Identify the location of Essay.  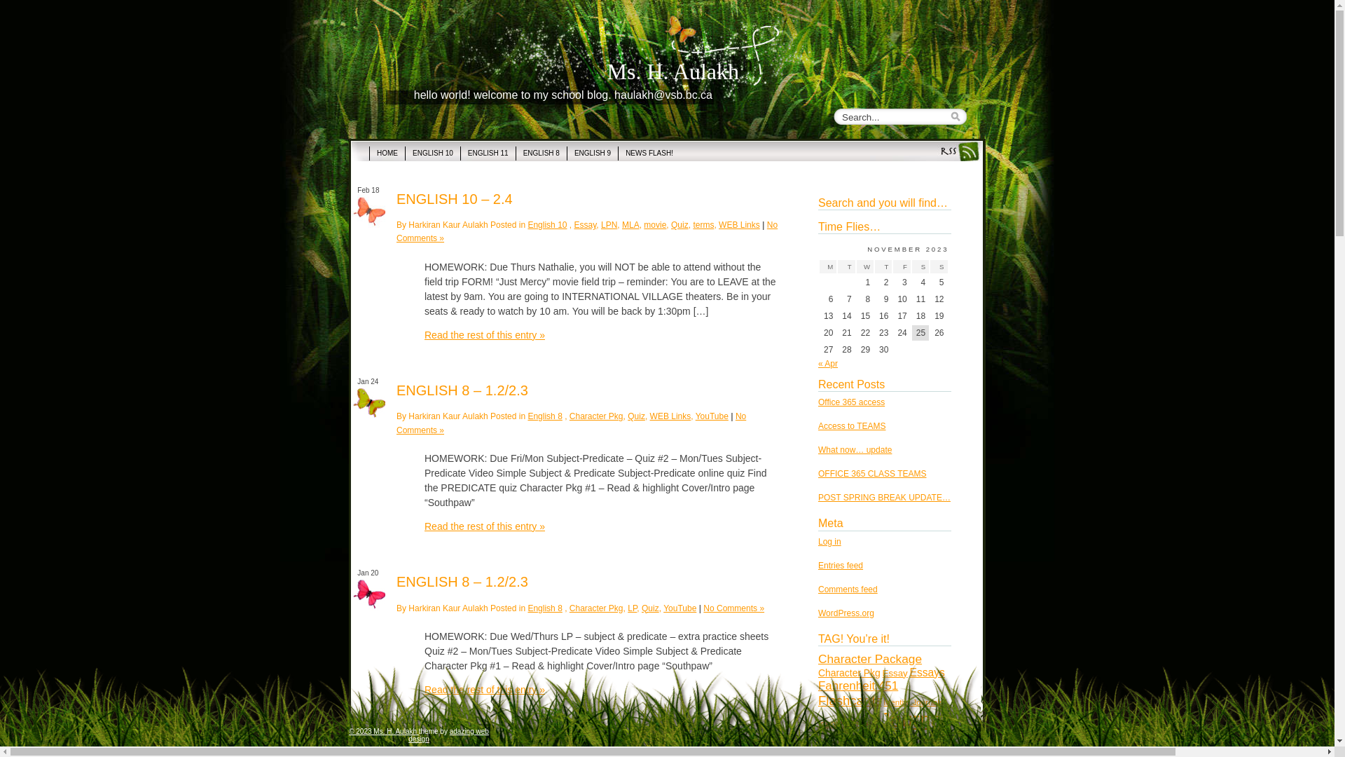
(895, 673).